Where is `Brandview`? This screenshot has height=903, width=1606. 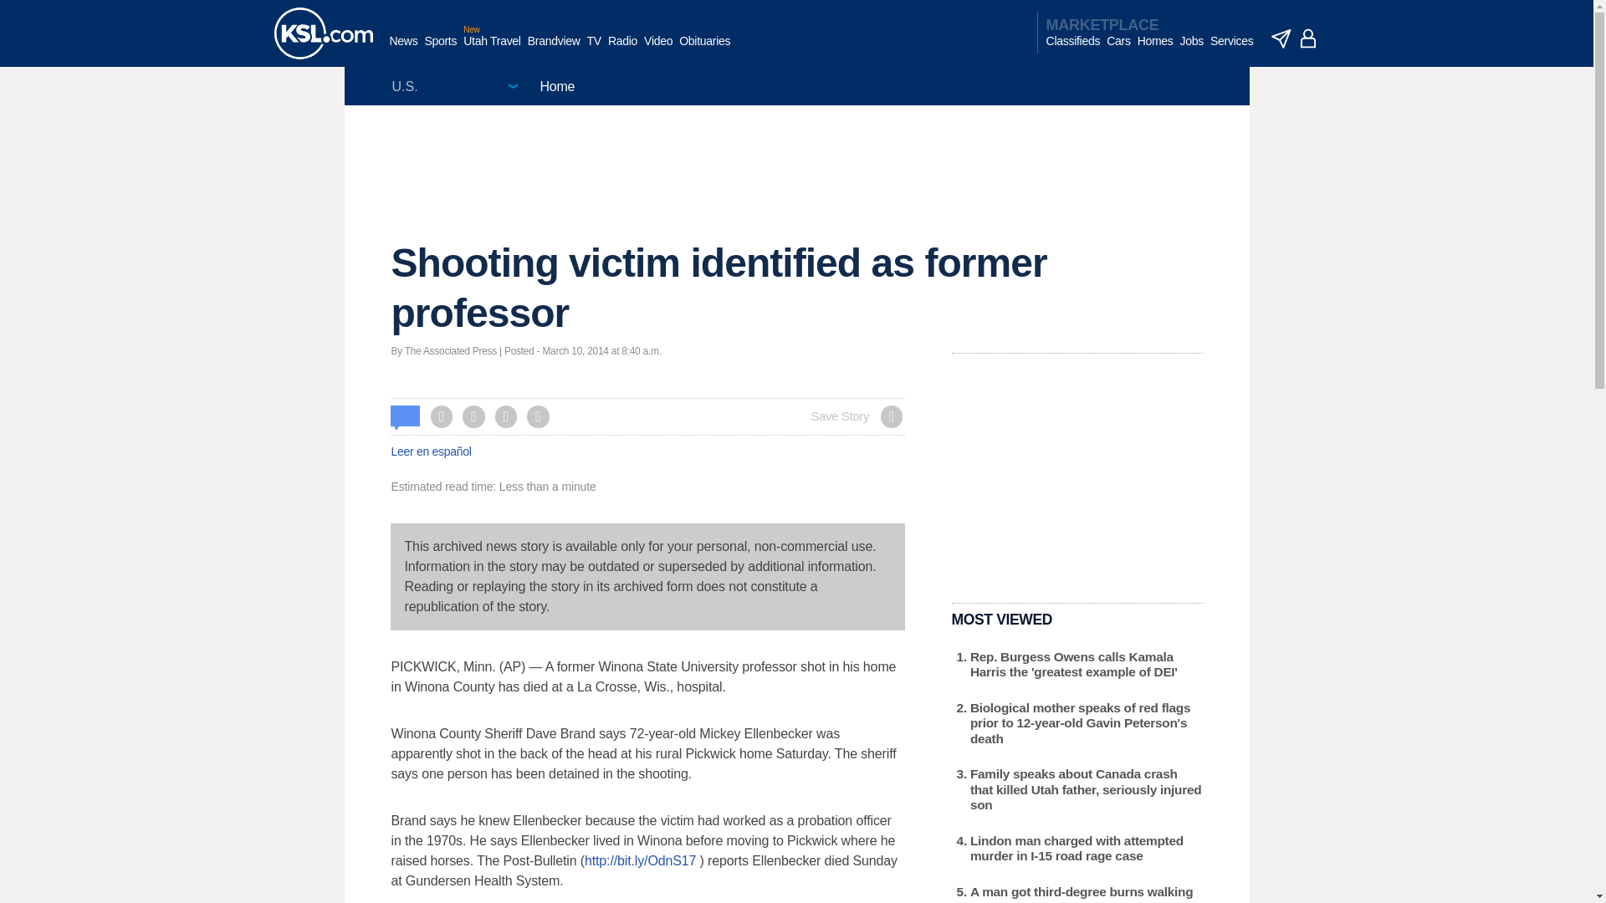 Brandview is located at coordinates (554, 49).